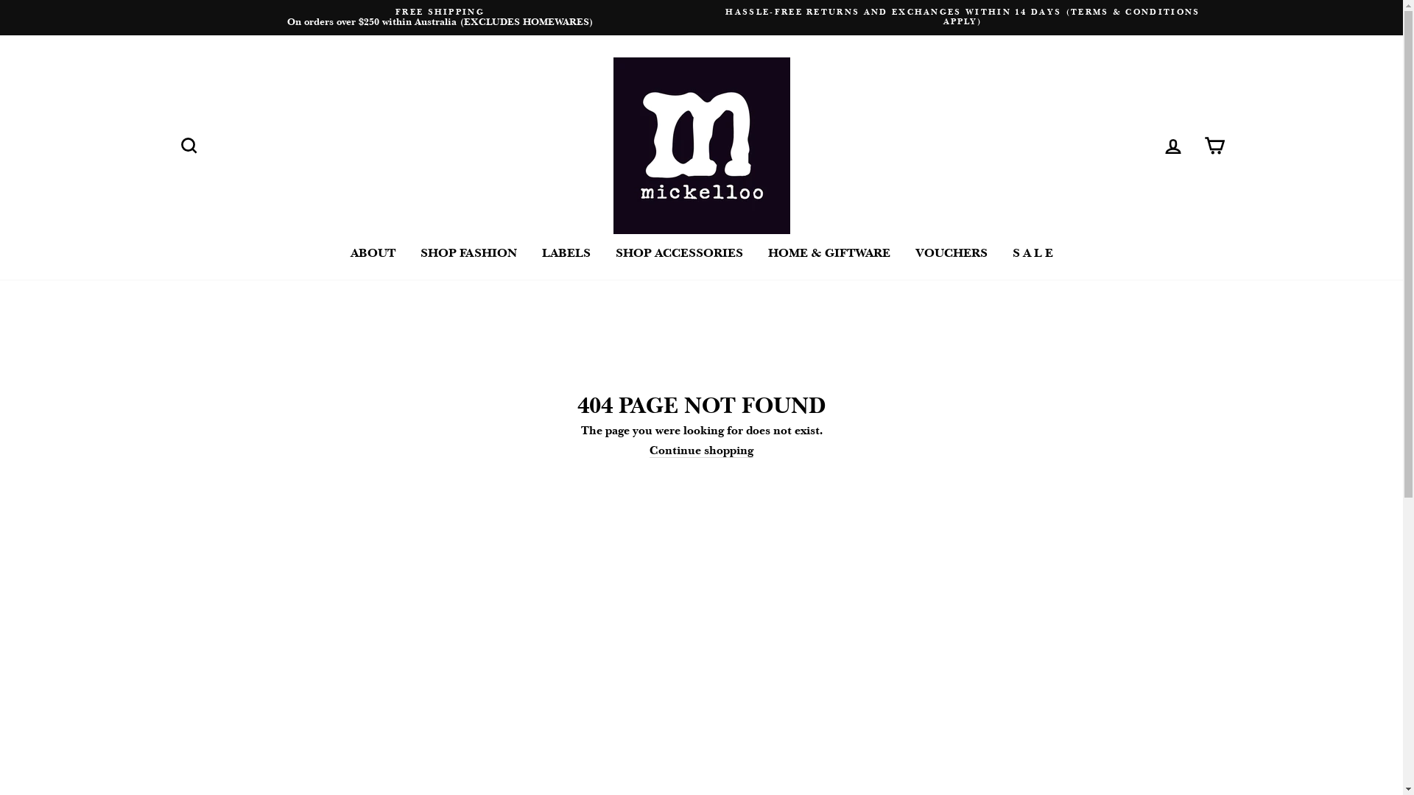 Image resolution: width=1414 pixels, height=795 pixels. Describe the element at coordinates (679, 253) in the screenshot. I see `SHOP ACCESSORIES` at that location.